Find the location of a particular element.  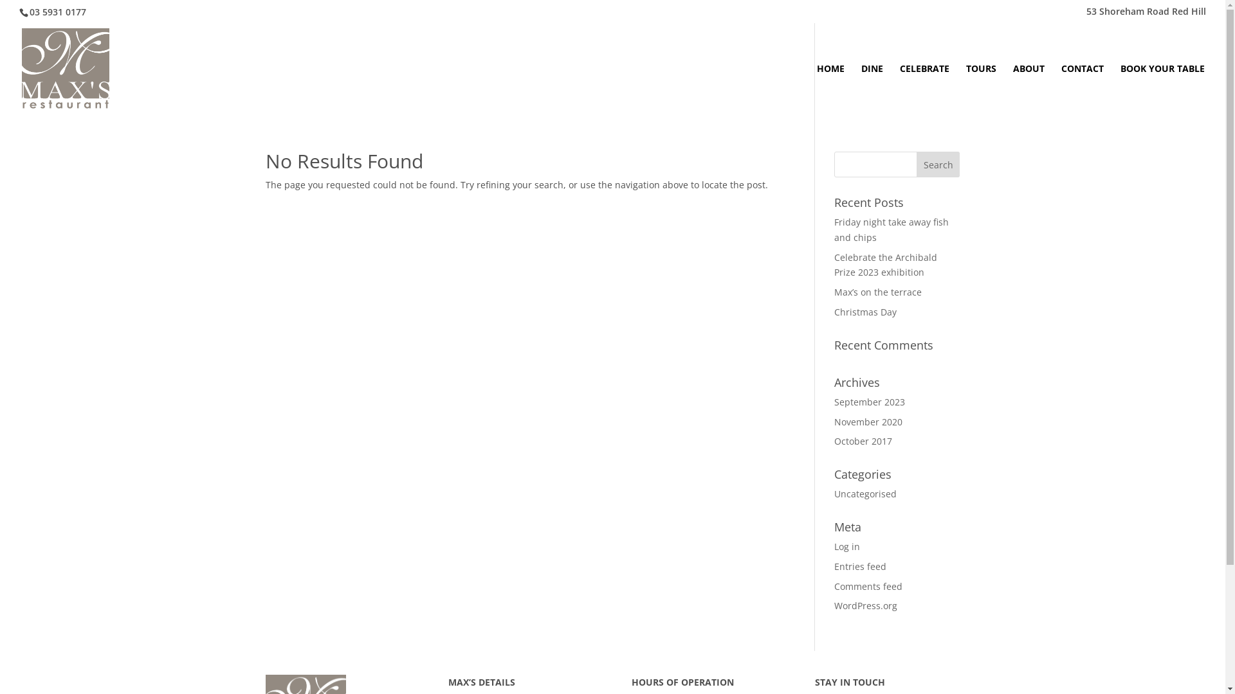

November 2020 is located at coordinates (868, 422).